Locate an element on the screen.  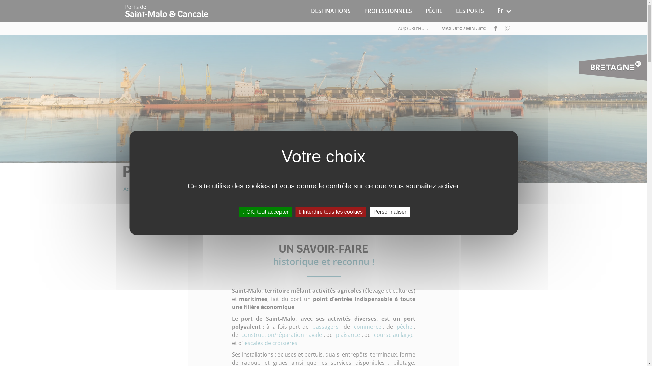
commerce is located at coordinates (367, 327).